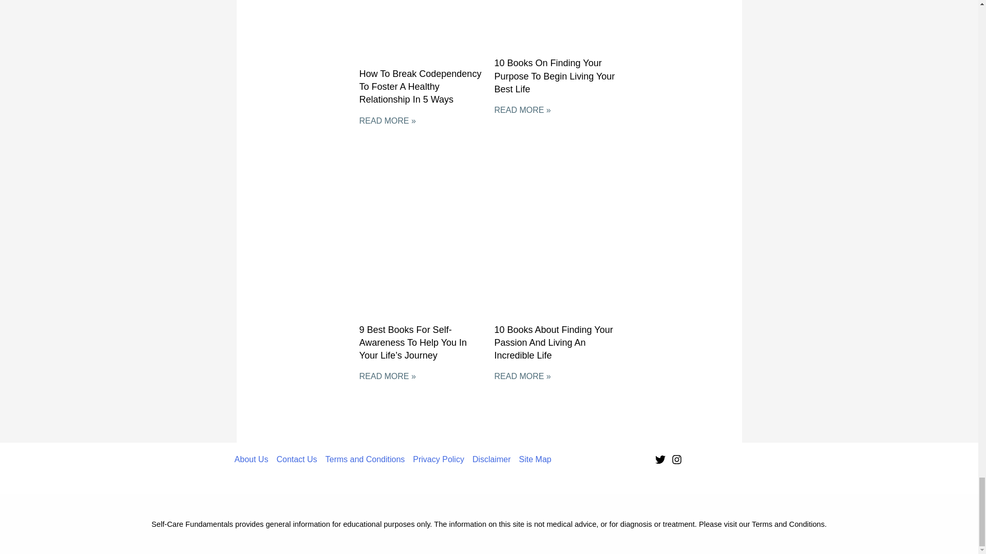  What do you see at coordinates (254, 460) in the screenshot?
I see `About Us` at bounding box center [254, 460].